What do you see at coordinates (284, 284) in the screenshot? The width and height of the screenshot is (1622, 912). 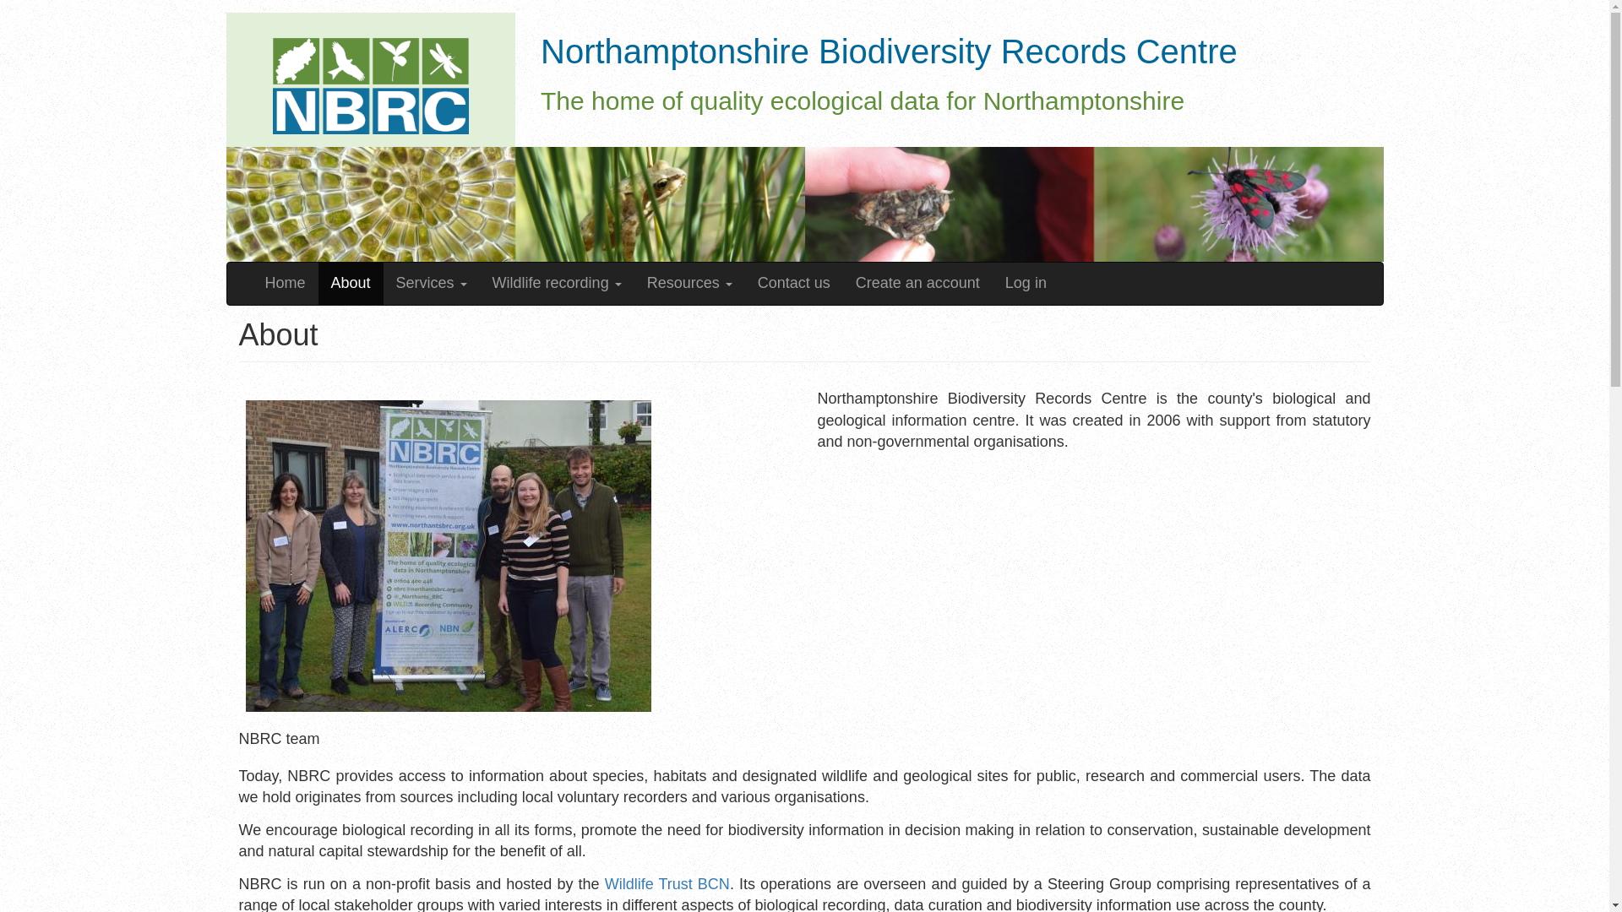 I see `Home` at bounding box center [284, 284].